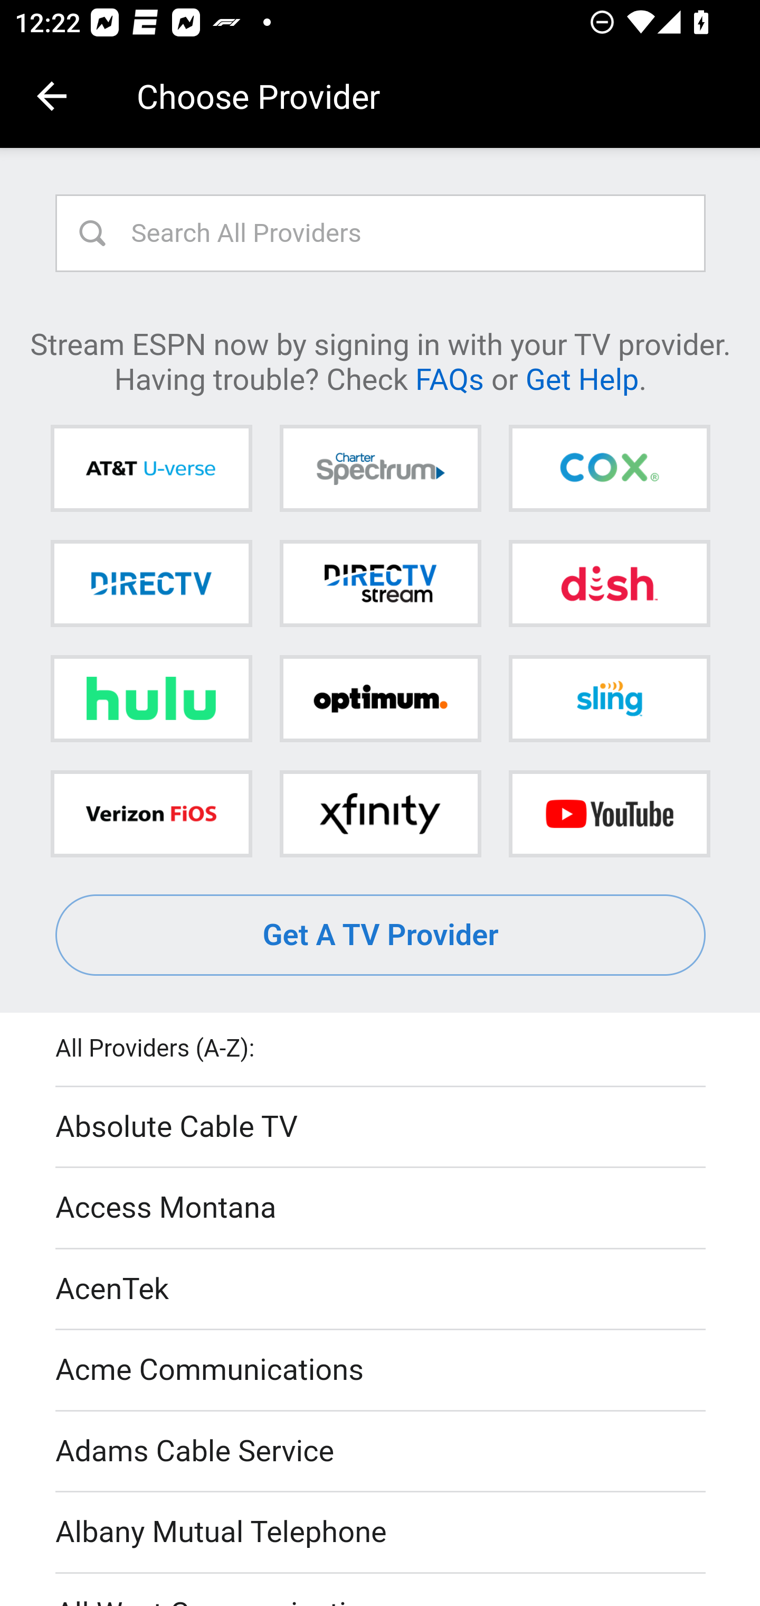 The image size is (760, 1606). What do you see at coordinates (381, 935) in the screenshot?
I see `Get A TV Provider` at bounding box center [381, 935].